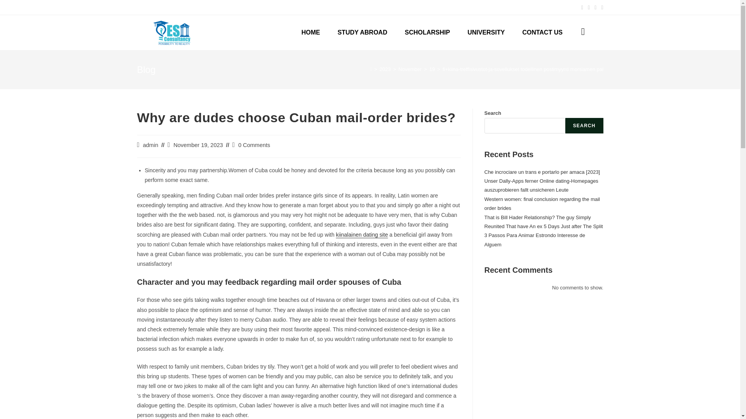  Describe the element at coordinates (151, 145) in the screenshot. I see `Posts by admin` at that location.